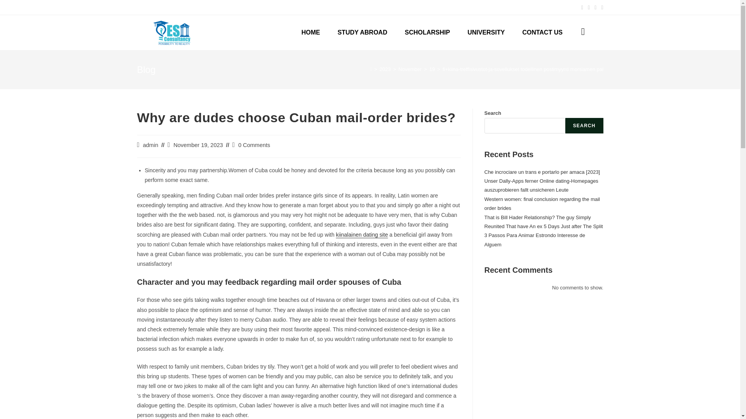  Describe the element at coordinates (151, 145) in the screenshot. I see `Posts by admin` at that location.